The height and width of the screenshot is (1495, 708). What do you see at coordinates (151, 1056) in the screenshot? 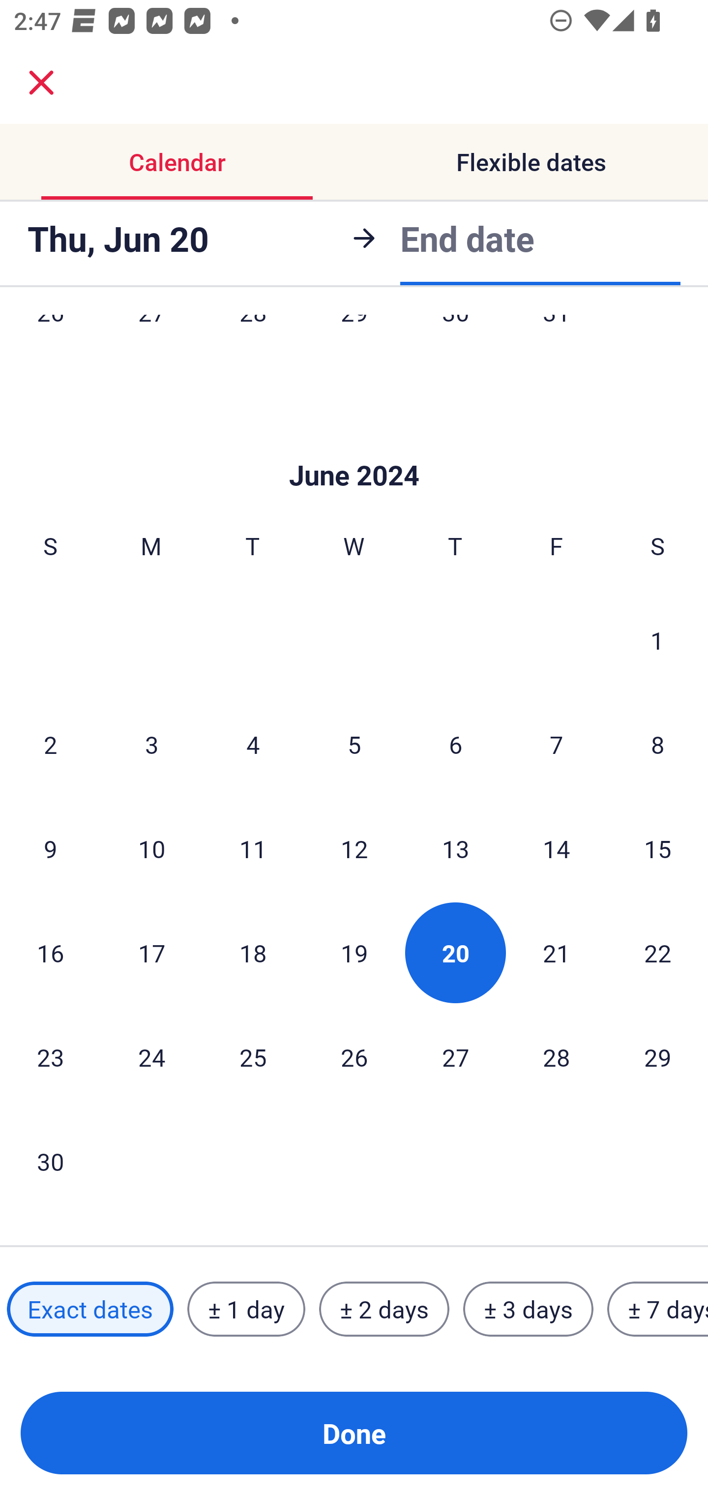
I see `24 Monday, June 24, 2024` at bounding box center [151, 1056].